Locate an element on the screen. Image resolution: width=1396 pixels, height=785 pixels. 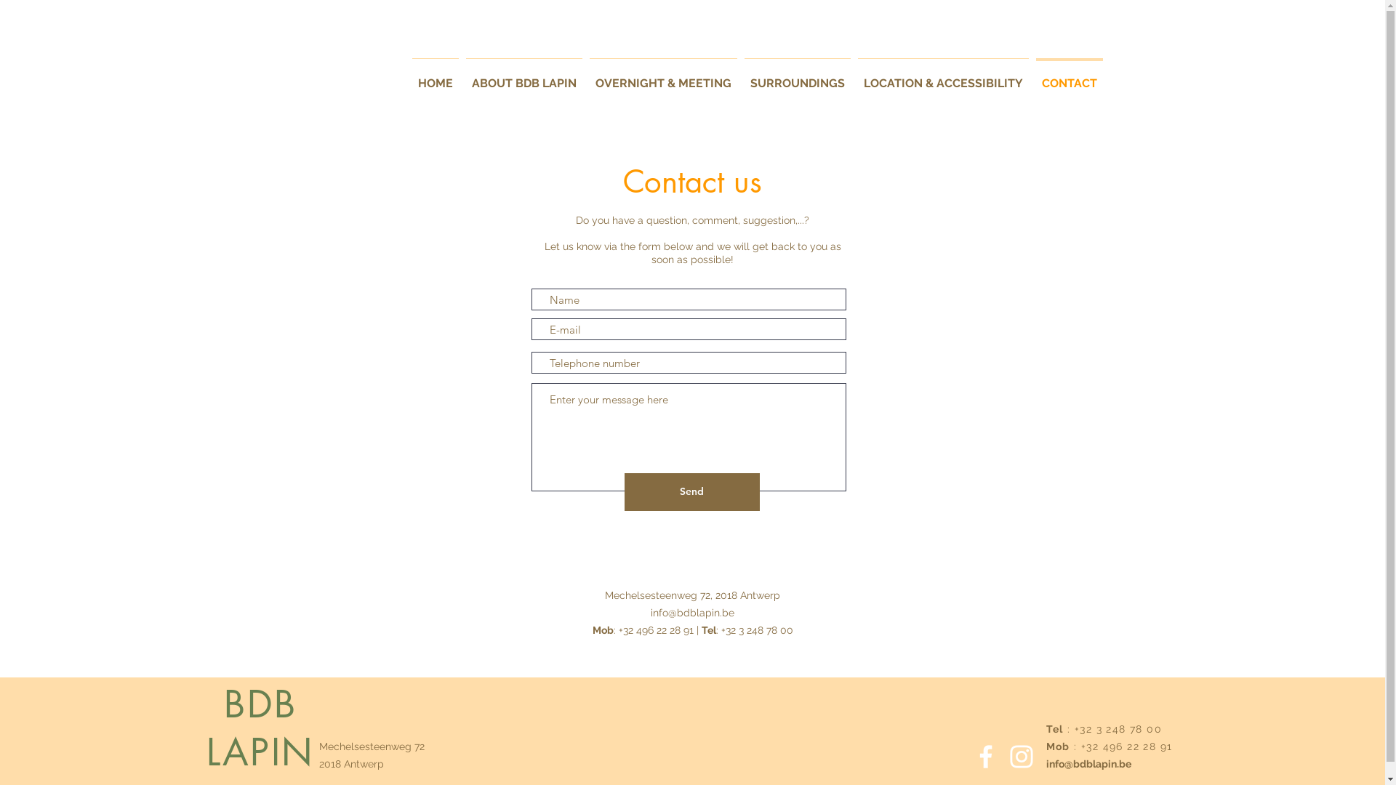
BDB LAPIN is located at coordinates (260, 728).